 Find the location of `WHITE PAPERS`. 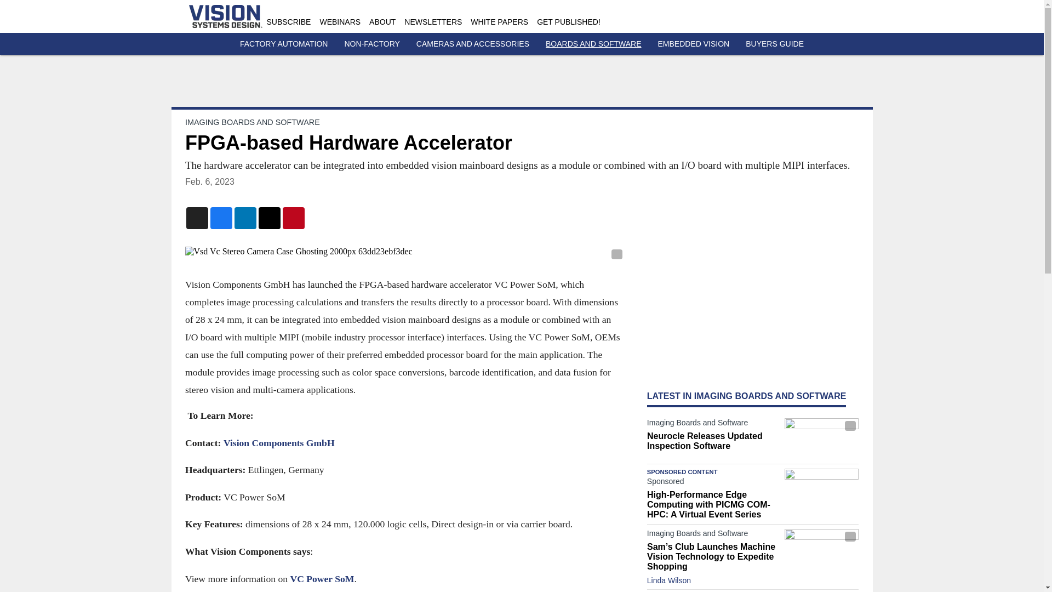

WHITE PAPERS is located at coordinates (499, 22).